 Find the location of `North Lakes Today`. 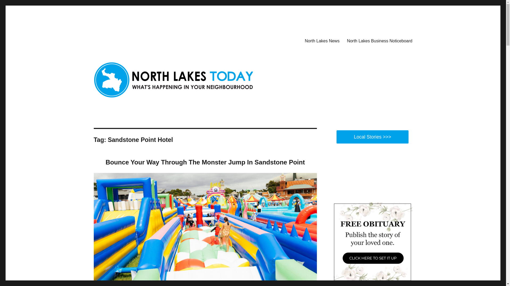

North Lakes Today is located at coordinates (126, 40).